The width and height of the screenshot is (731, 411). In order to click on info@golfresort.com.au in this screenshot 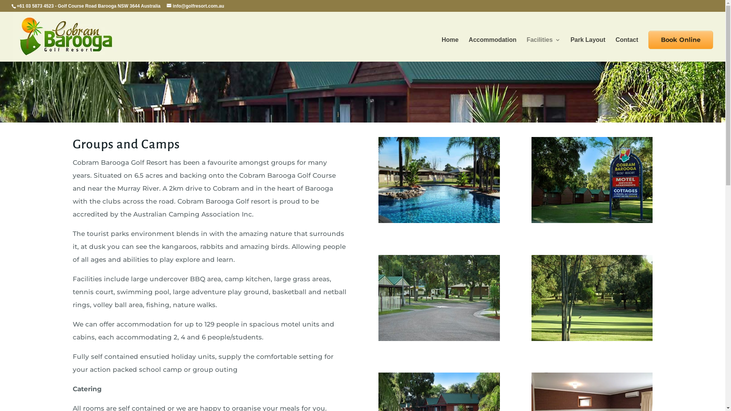, I will do `click(196, 6)`.